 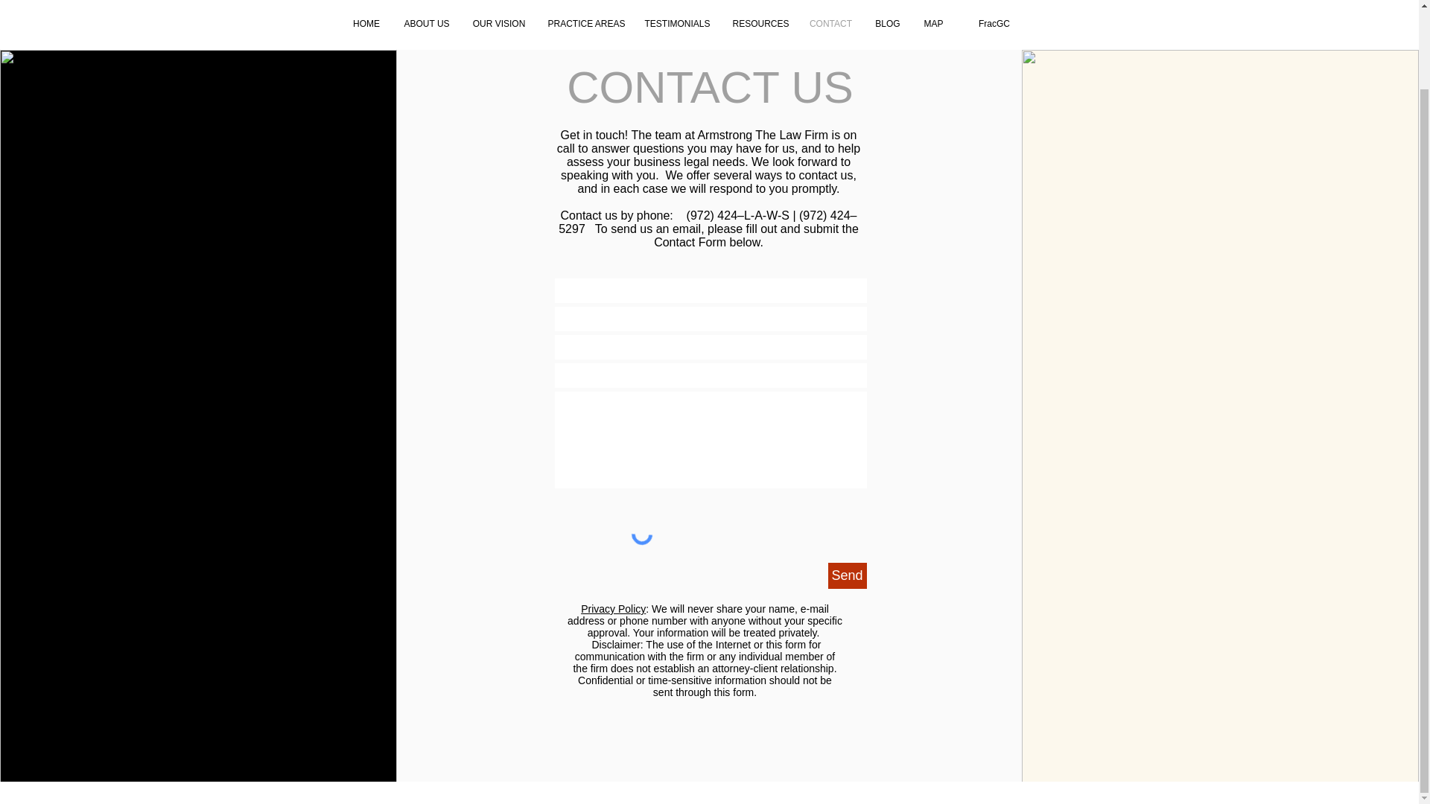 What do you see at coordinates (994, 23) in the screenshot?
I see `FracGC` at bounding box center [994, 23].